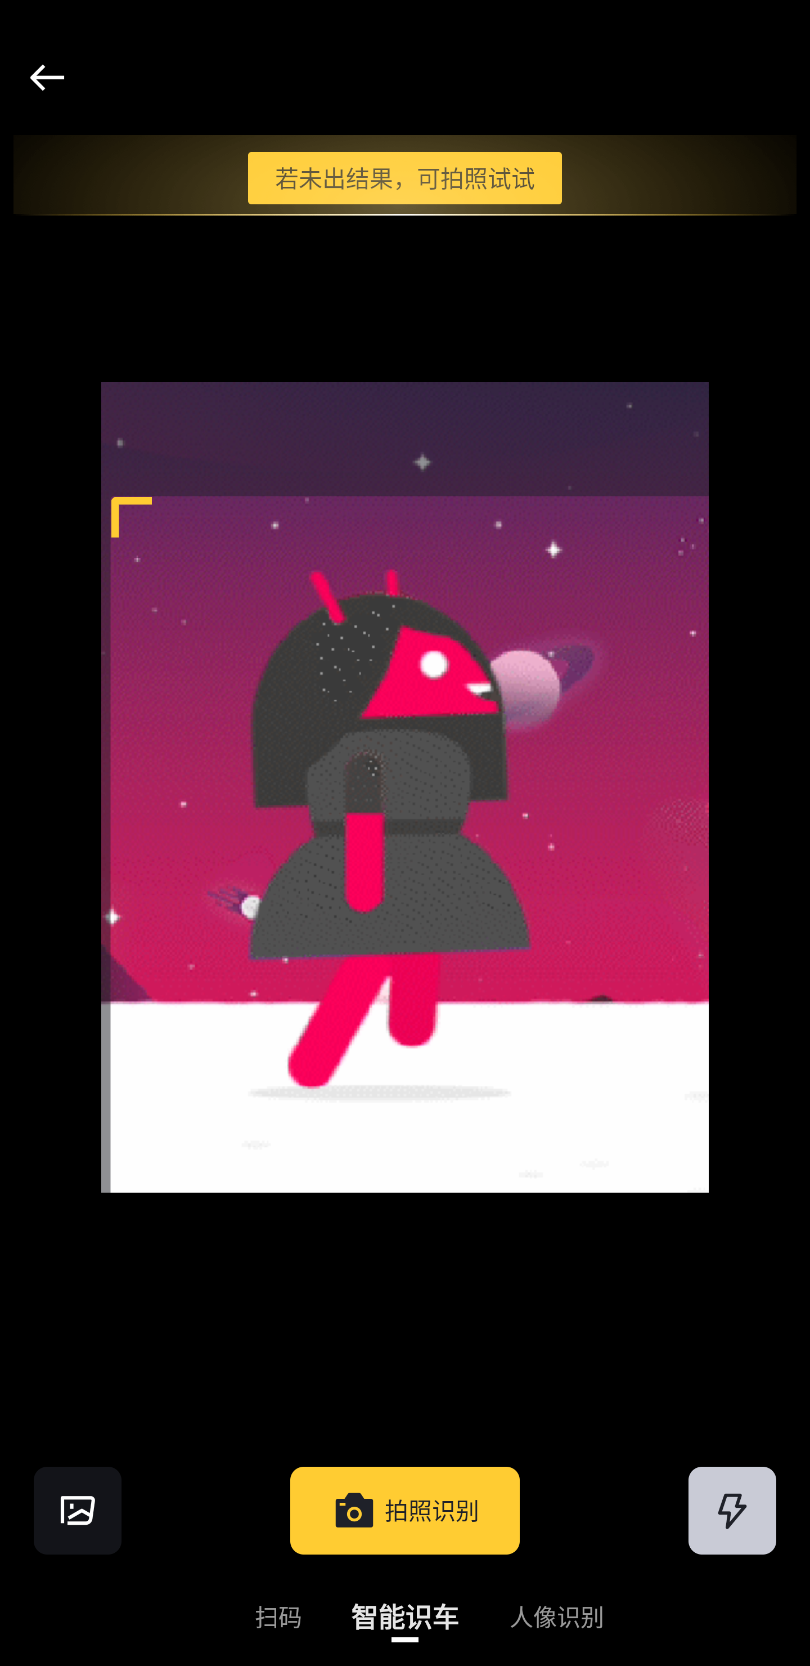 Image resolution: width=810 pixels, height=1666 pixels. I want to click on 拍照识别, so click(405, 1510).